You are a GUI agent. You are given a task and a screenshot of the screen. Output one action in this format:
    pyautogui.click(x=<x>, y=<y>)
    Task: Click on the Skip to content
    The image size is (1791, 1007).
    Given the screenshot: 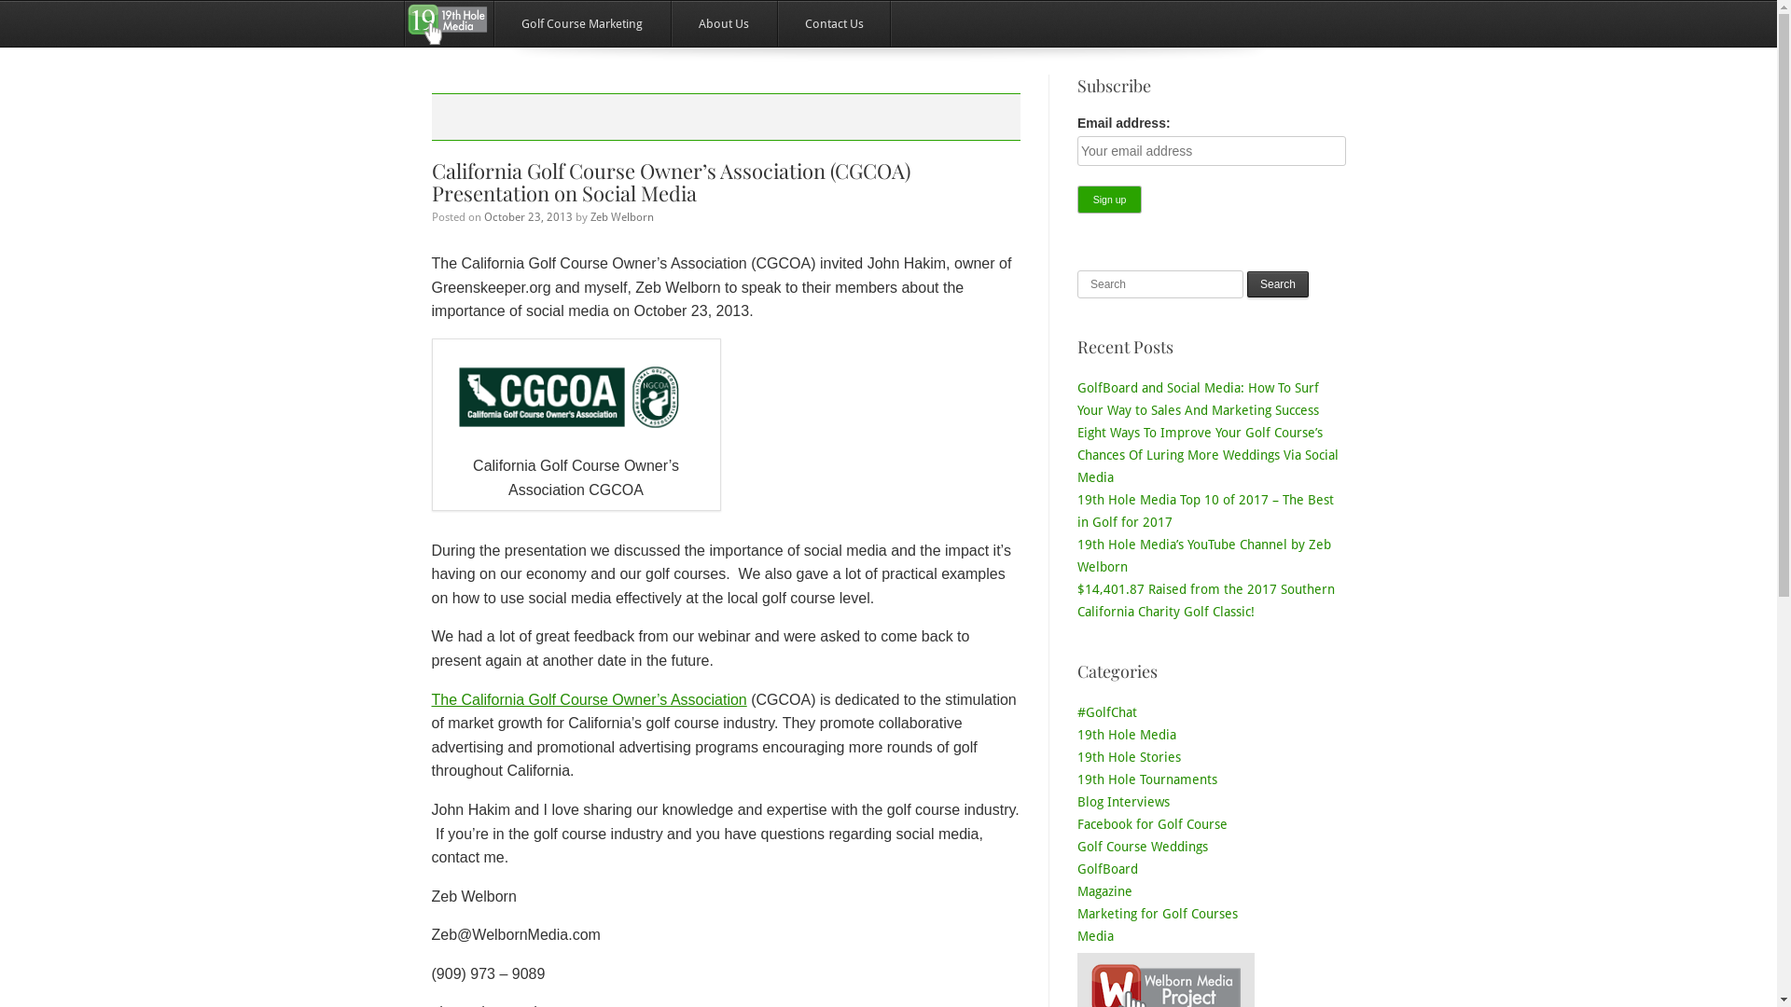 What is the action you would take?
    pyautogui.click(x=479, y=25)
    